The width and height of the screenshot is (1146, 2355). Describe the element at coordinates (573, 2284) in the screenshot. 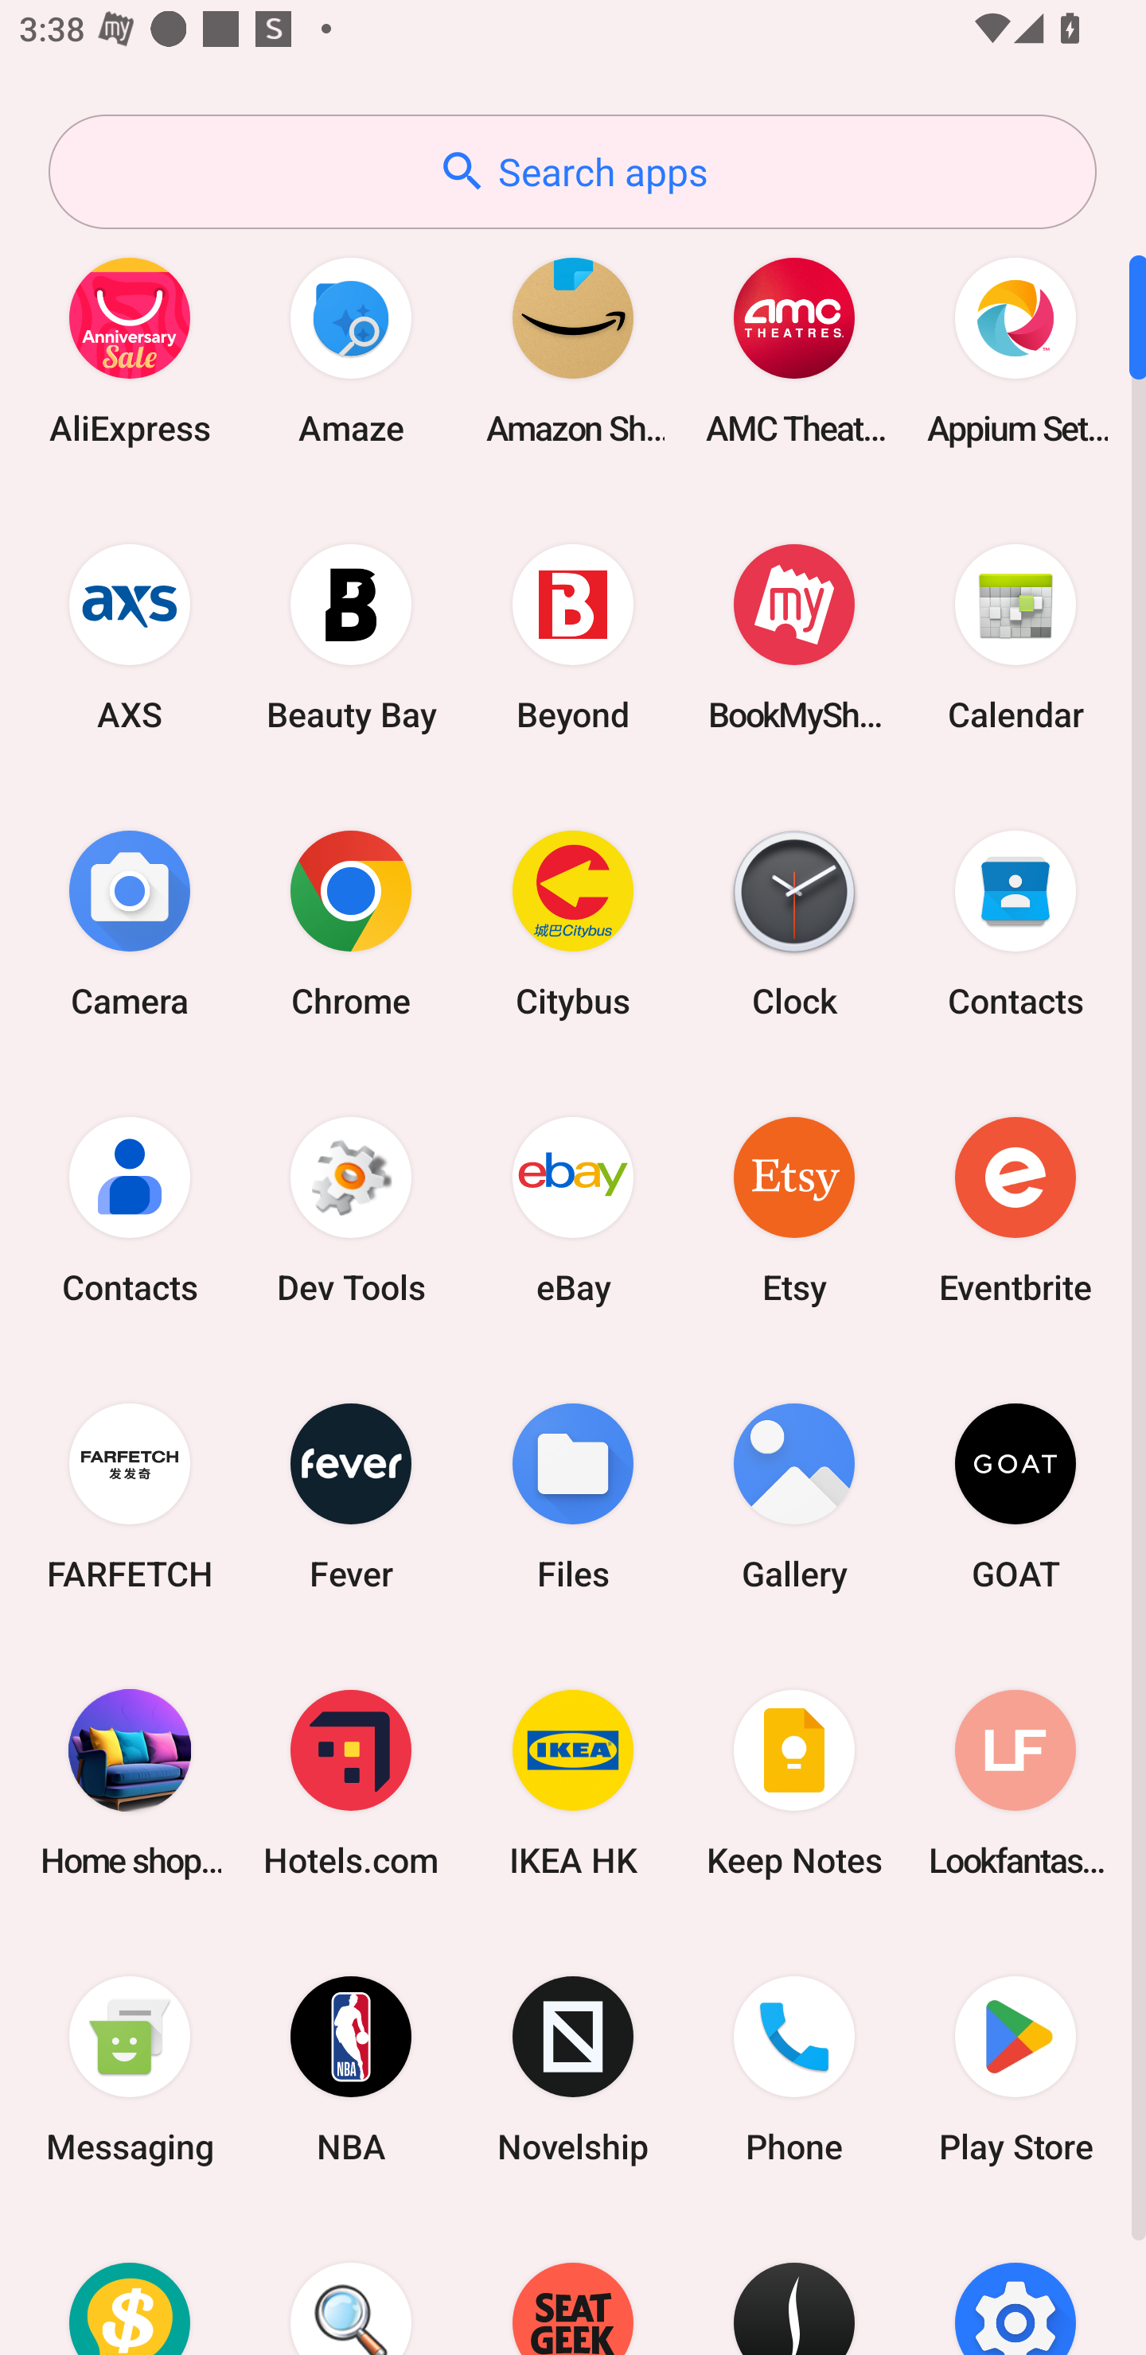

I see `SeatGeek` at that location.